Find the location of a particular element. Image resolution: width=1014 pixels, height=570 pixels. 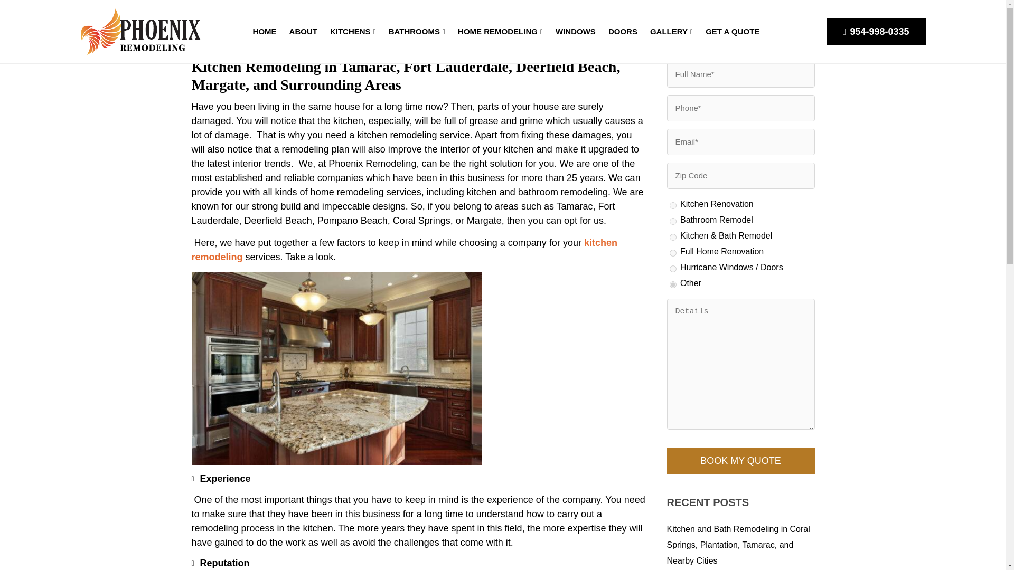

BOOK MY QUOTE is located at coordinates (740, 460).